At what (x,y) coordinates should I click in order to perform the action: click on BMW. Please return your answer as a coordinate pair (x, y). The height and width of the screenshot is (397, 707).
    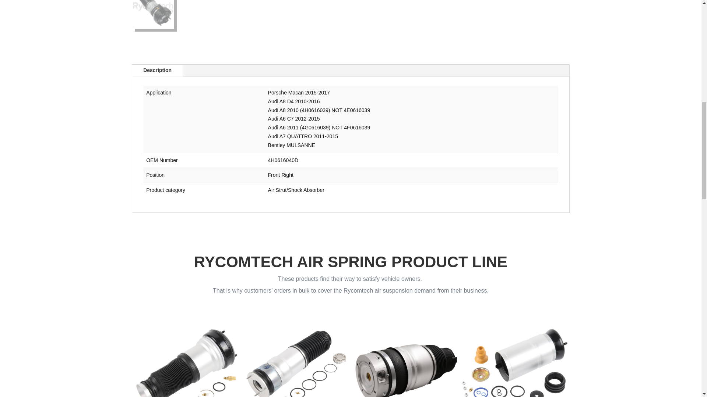
    Looking at the image, I should click on (296, 356).